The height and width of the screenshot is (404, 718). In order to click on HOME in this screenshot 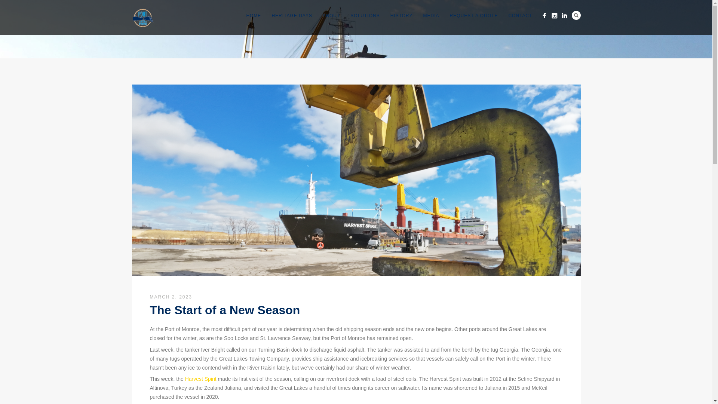, I will do `click(254, 16)`.